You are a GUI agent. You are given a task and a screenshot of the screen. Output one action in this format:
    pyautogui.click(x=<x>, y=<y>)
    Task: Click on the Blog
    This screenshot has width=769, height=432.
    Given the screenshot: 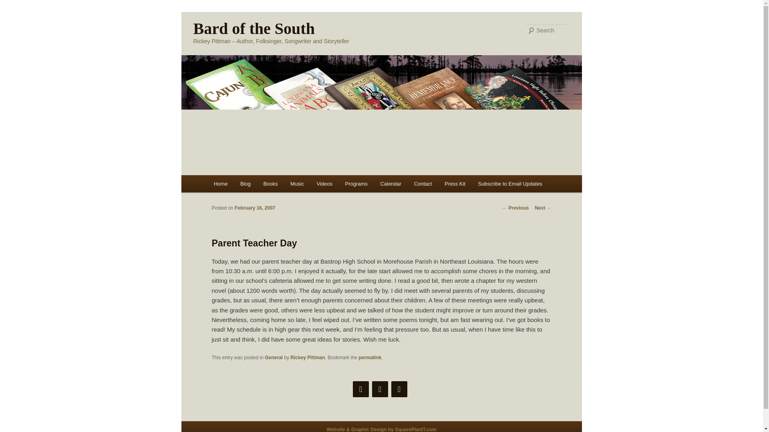 What is the action you would take?
    pyautogui.click(x=245, y=184)
    